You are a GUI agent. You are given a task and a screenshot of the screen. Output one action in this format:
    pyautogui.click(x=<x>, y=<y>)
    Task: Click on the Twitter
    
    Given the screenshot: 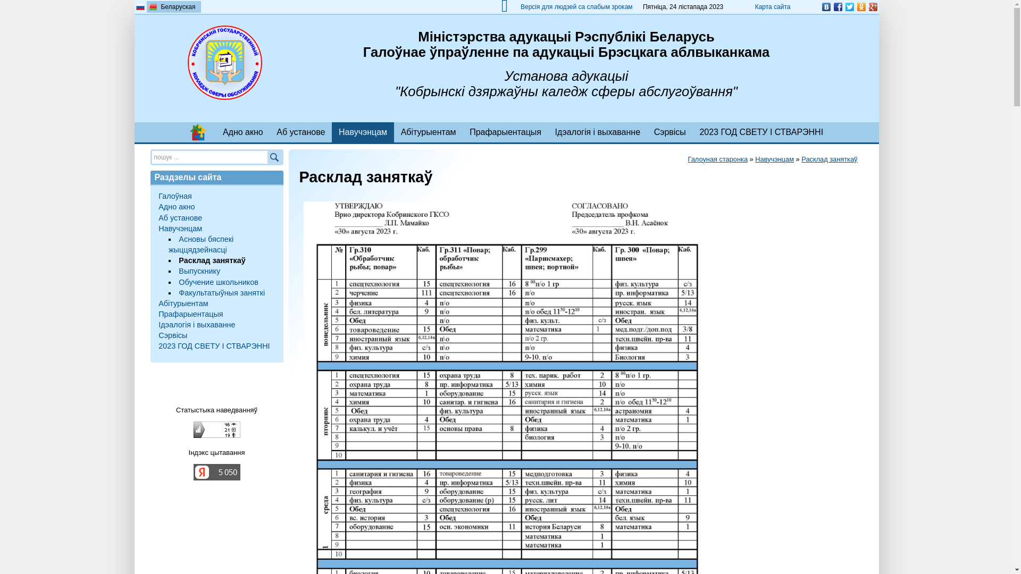 What is the action you would take?
    pyautogui.click(x=849, y=7)
    